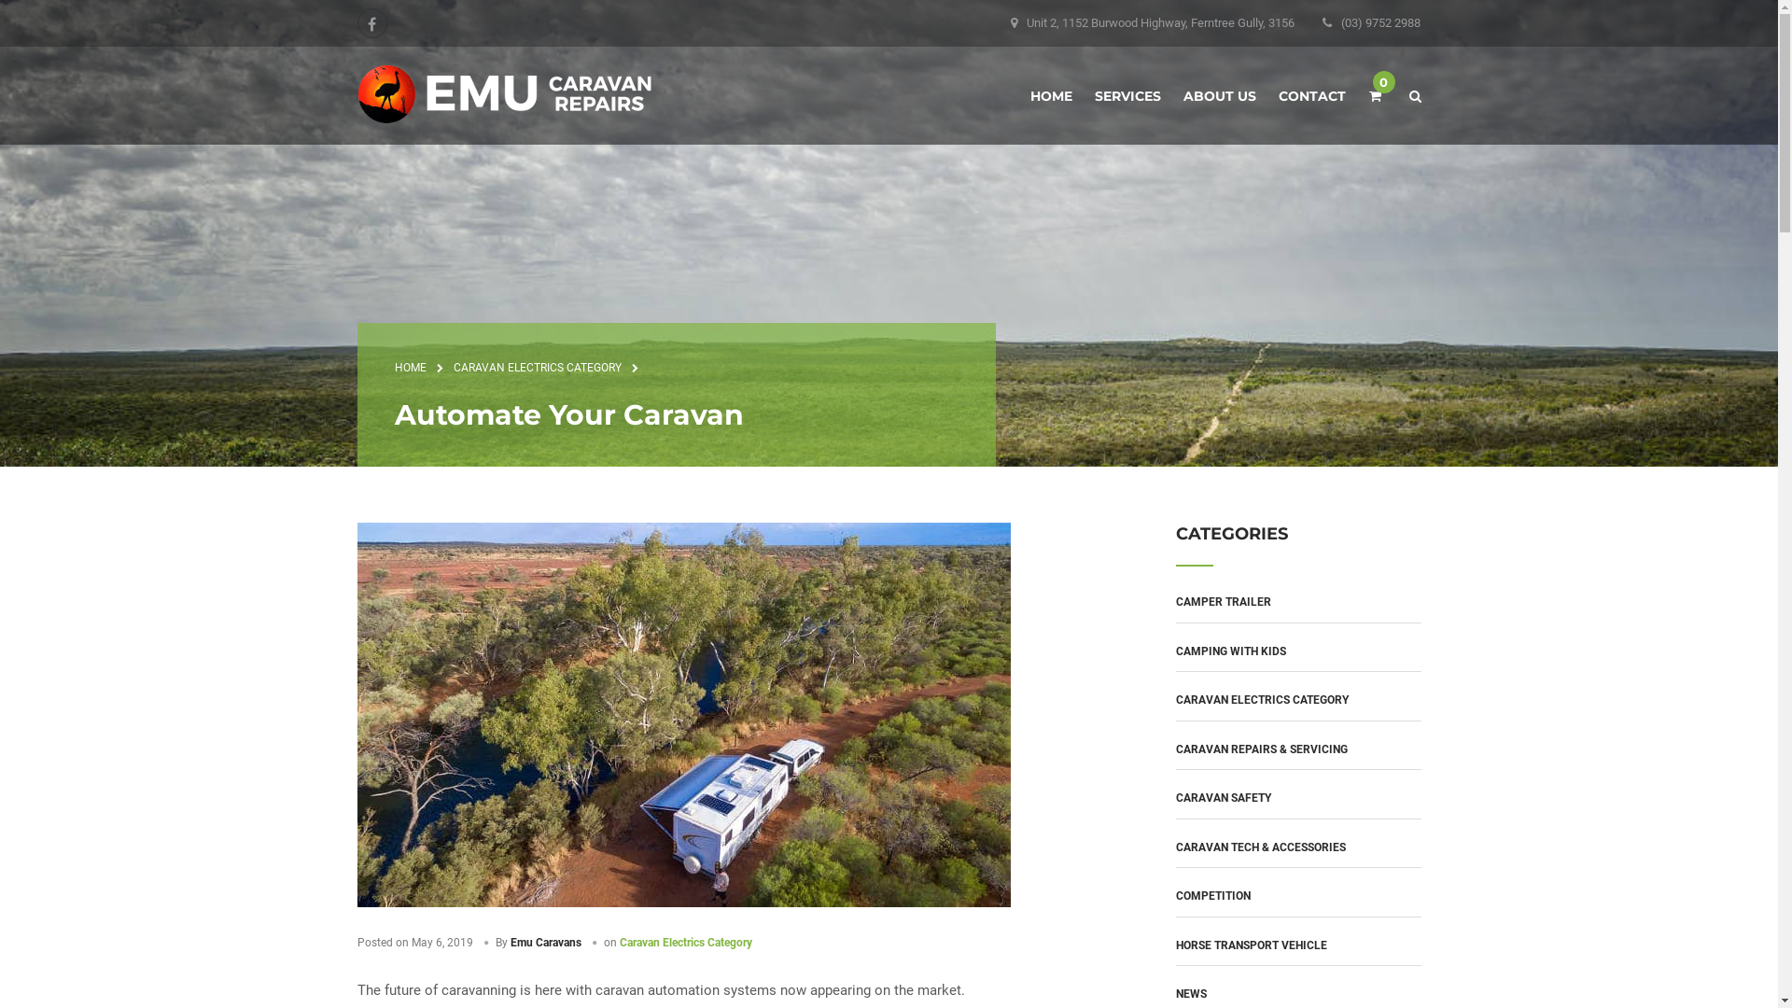  Describe the element at coordinates (784, 771) in the screenshot. I see `Caravan Modifications & Repairs` at that location.